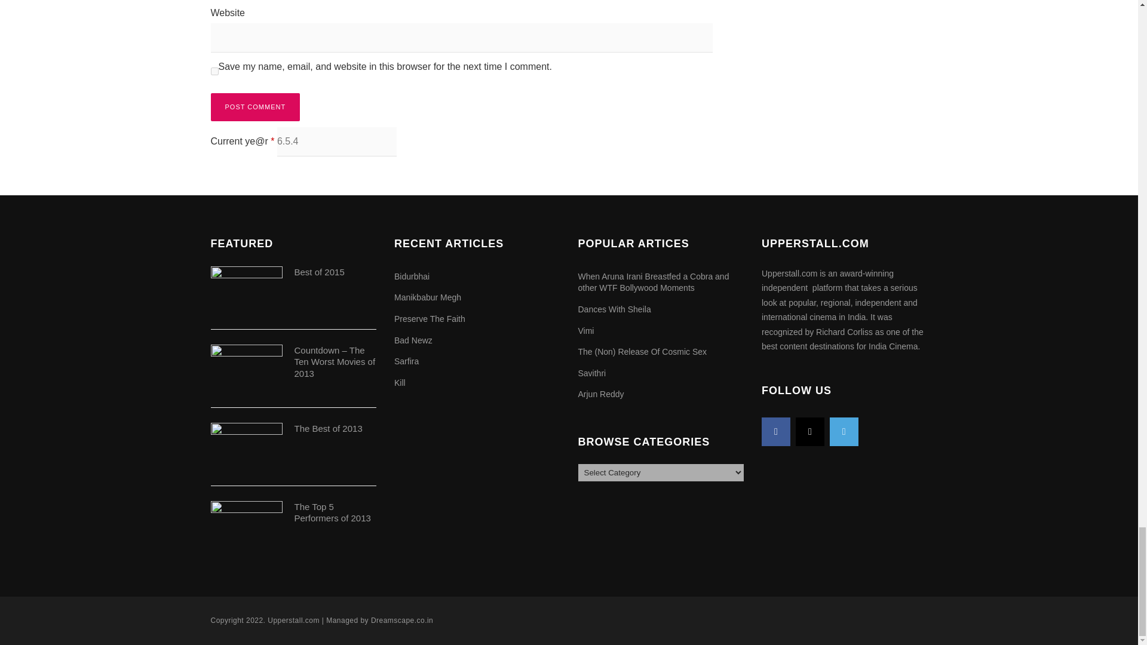  Describe the element at coordinates (254, 107) in the screenshot. I see `Post Comment` at that location.